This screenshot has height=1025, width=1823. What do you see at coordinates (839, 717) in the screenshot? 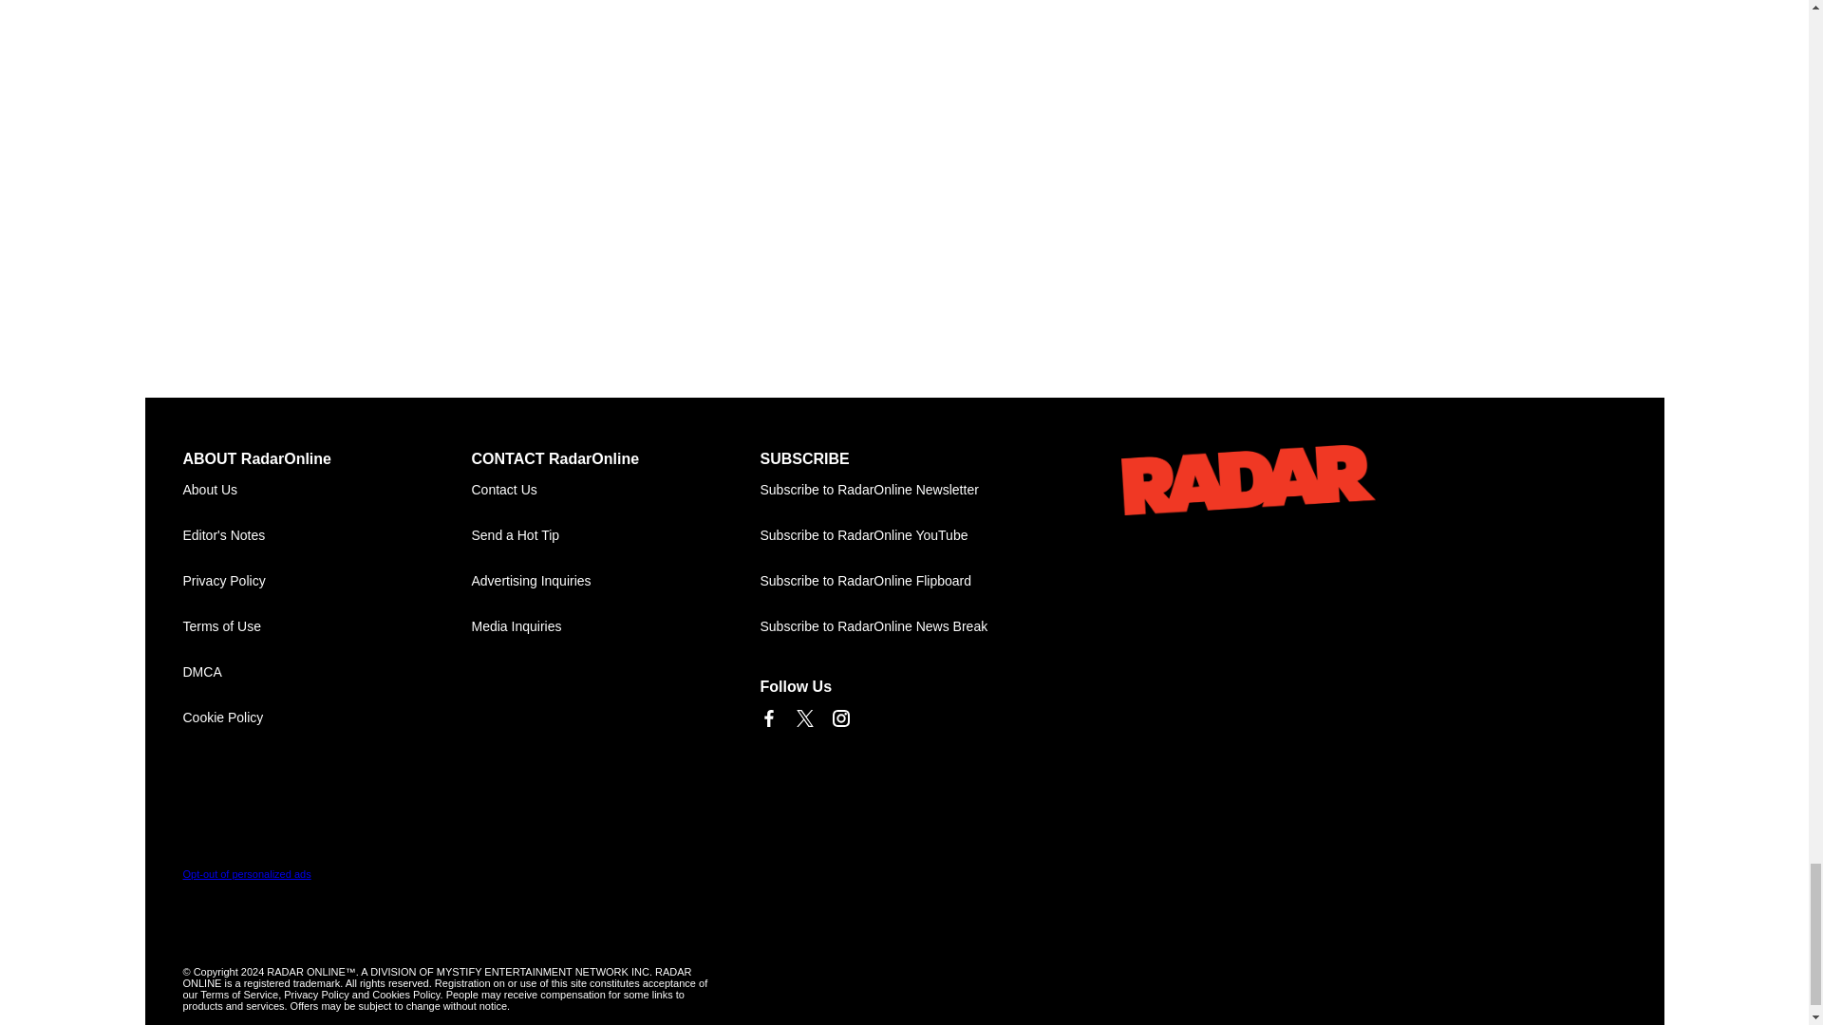
I see `Link to Instagram` at bounding box center [839, 717].